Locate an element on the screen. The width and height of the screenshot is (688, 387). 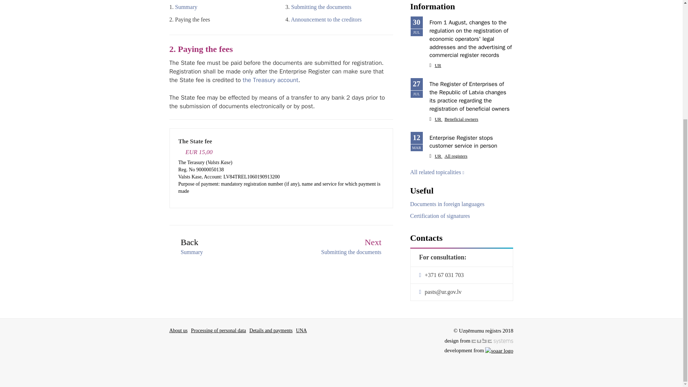
Beneficial owners is located at coordinates (461, 119).